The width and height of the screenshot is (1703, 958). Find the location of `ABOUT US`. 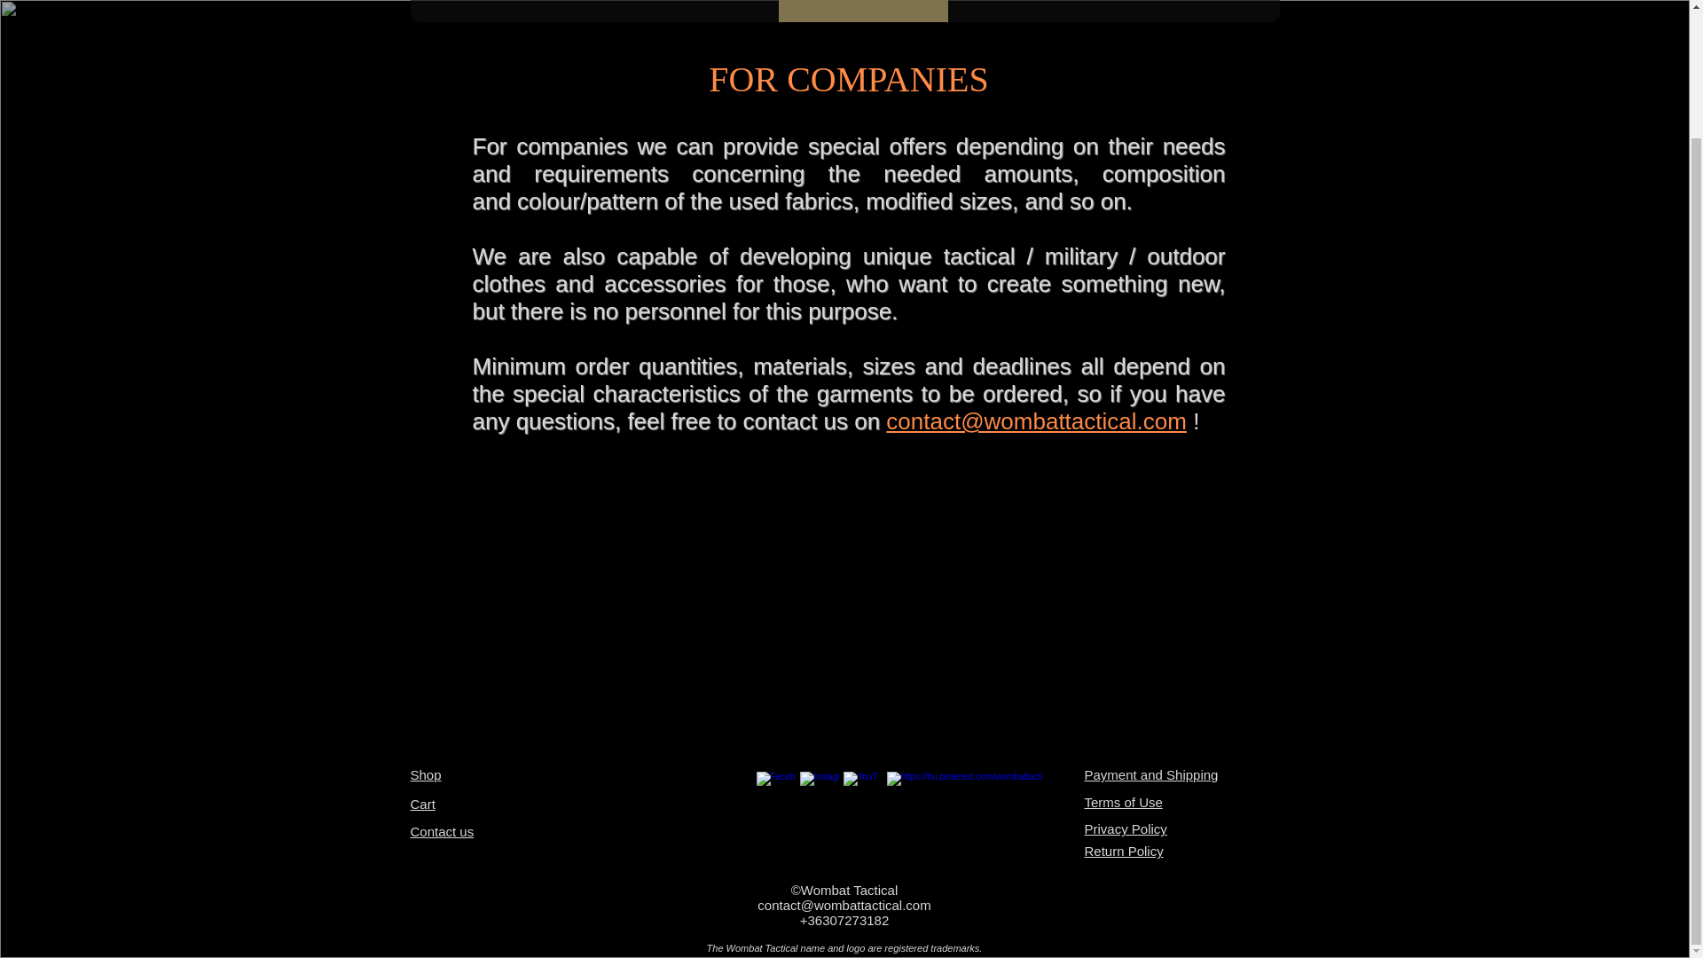

ABOUT US is located at coordinates (658, 11).